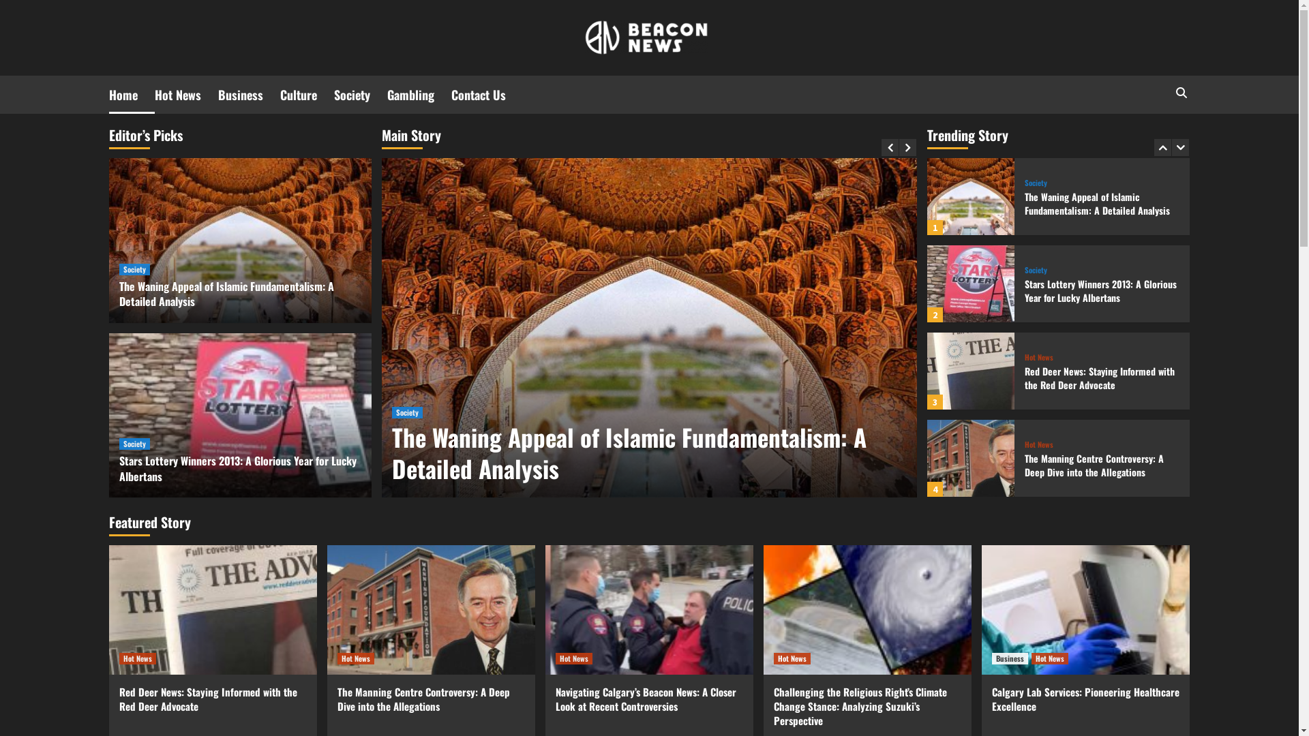 The width and height of the screenshot is (1309, 736). I want to click on Hot News, so click(574, 658).